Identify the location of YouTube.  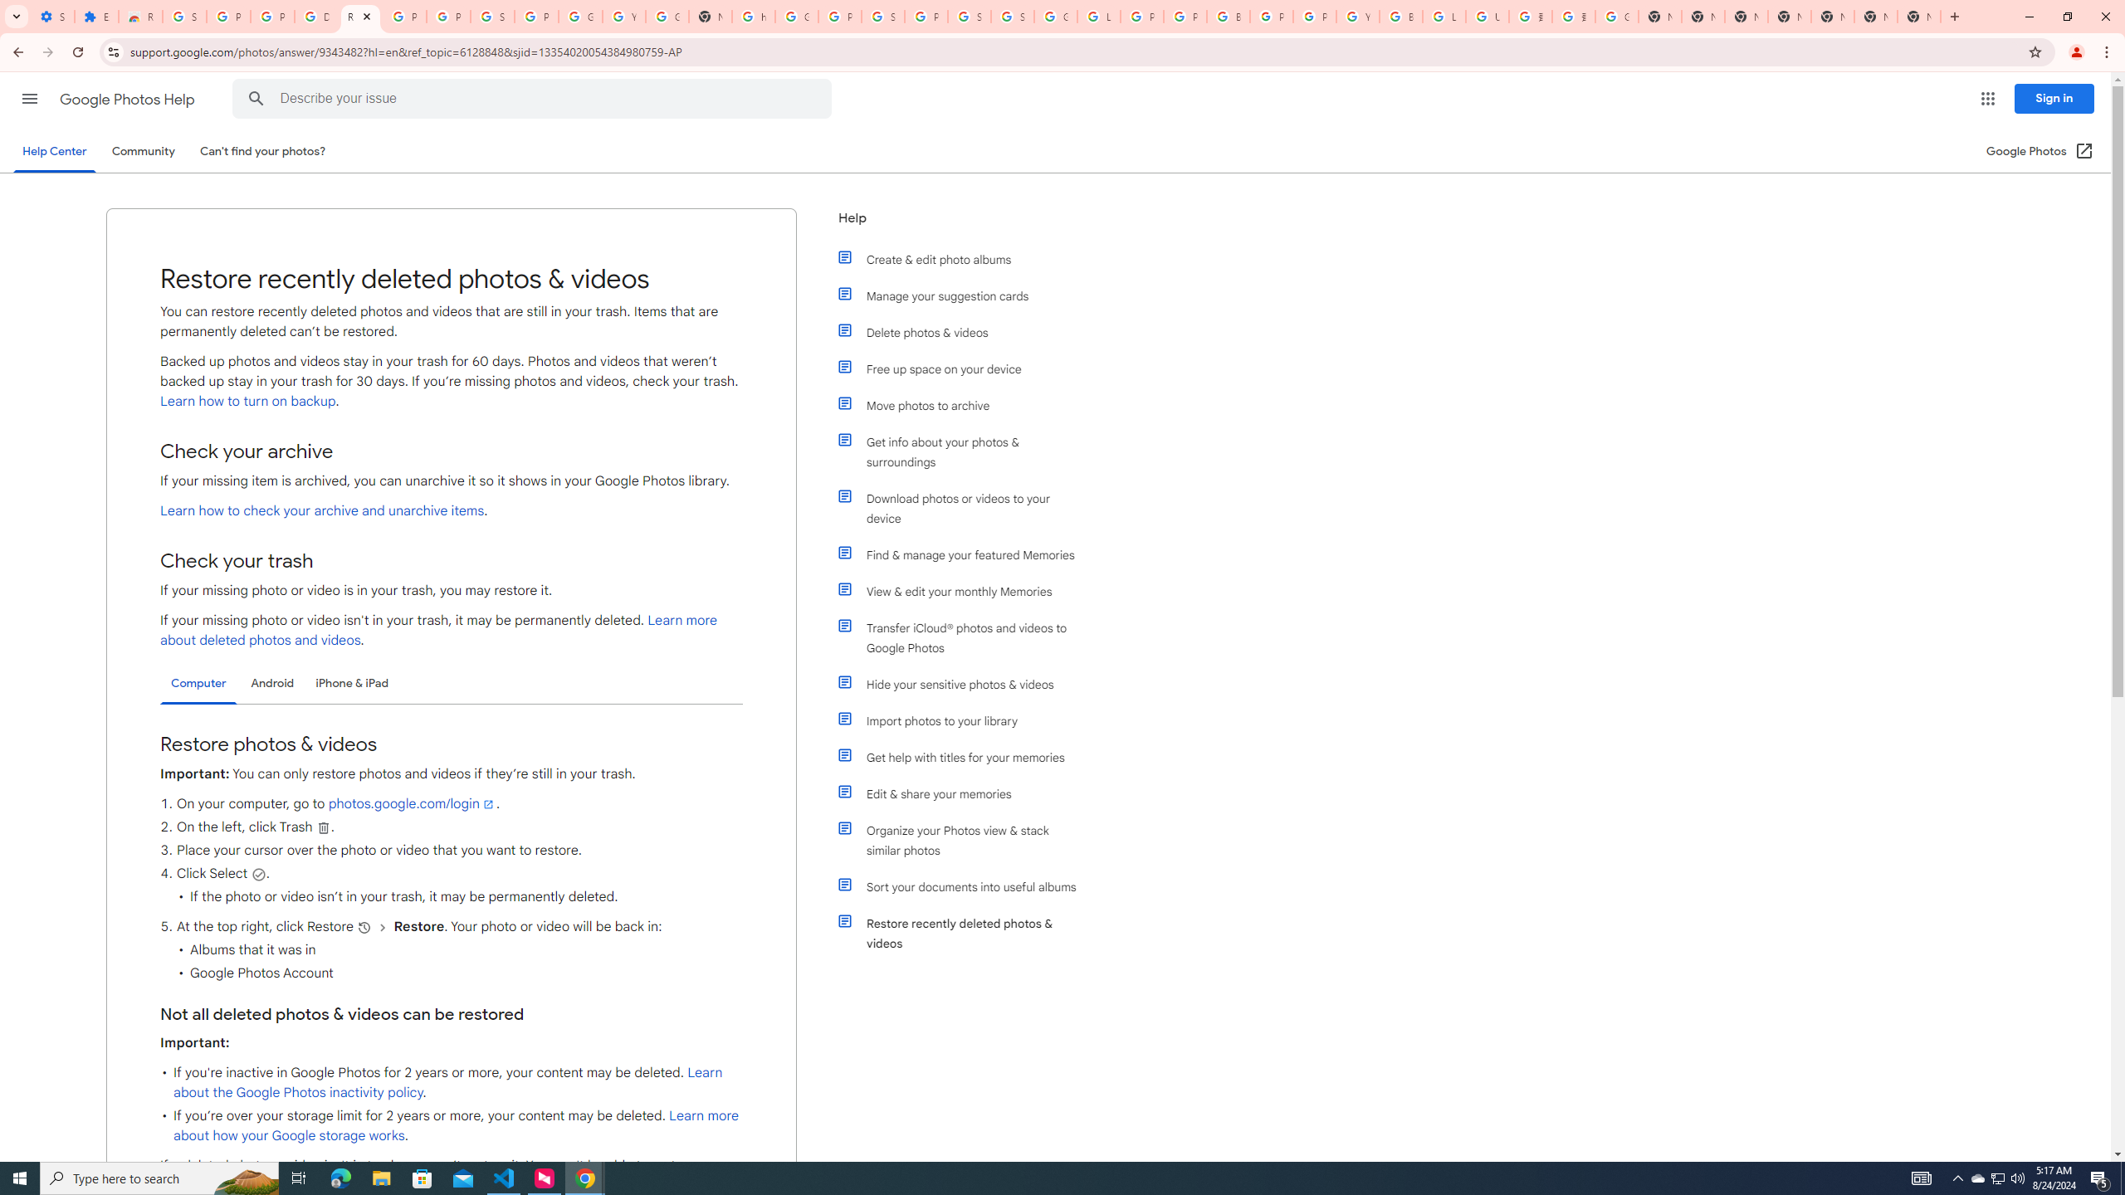
(1358, 17).